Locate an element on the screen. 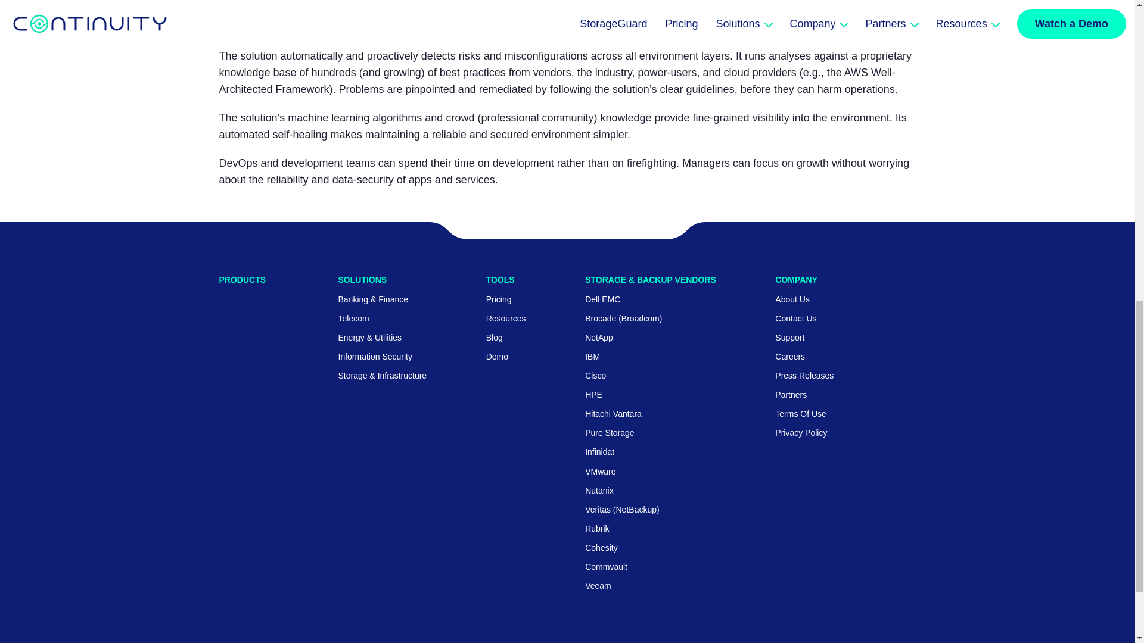 Image resolution: width=1144 pixels, height=643 pixels. Information Security is located at coordinates (375, 356).